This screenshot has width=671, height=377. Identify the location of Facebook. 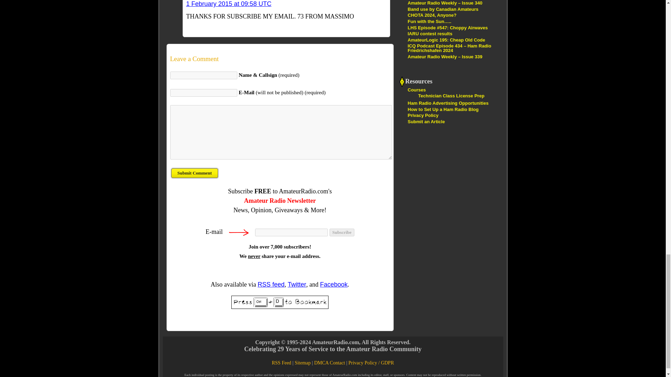
(333, 284).